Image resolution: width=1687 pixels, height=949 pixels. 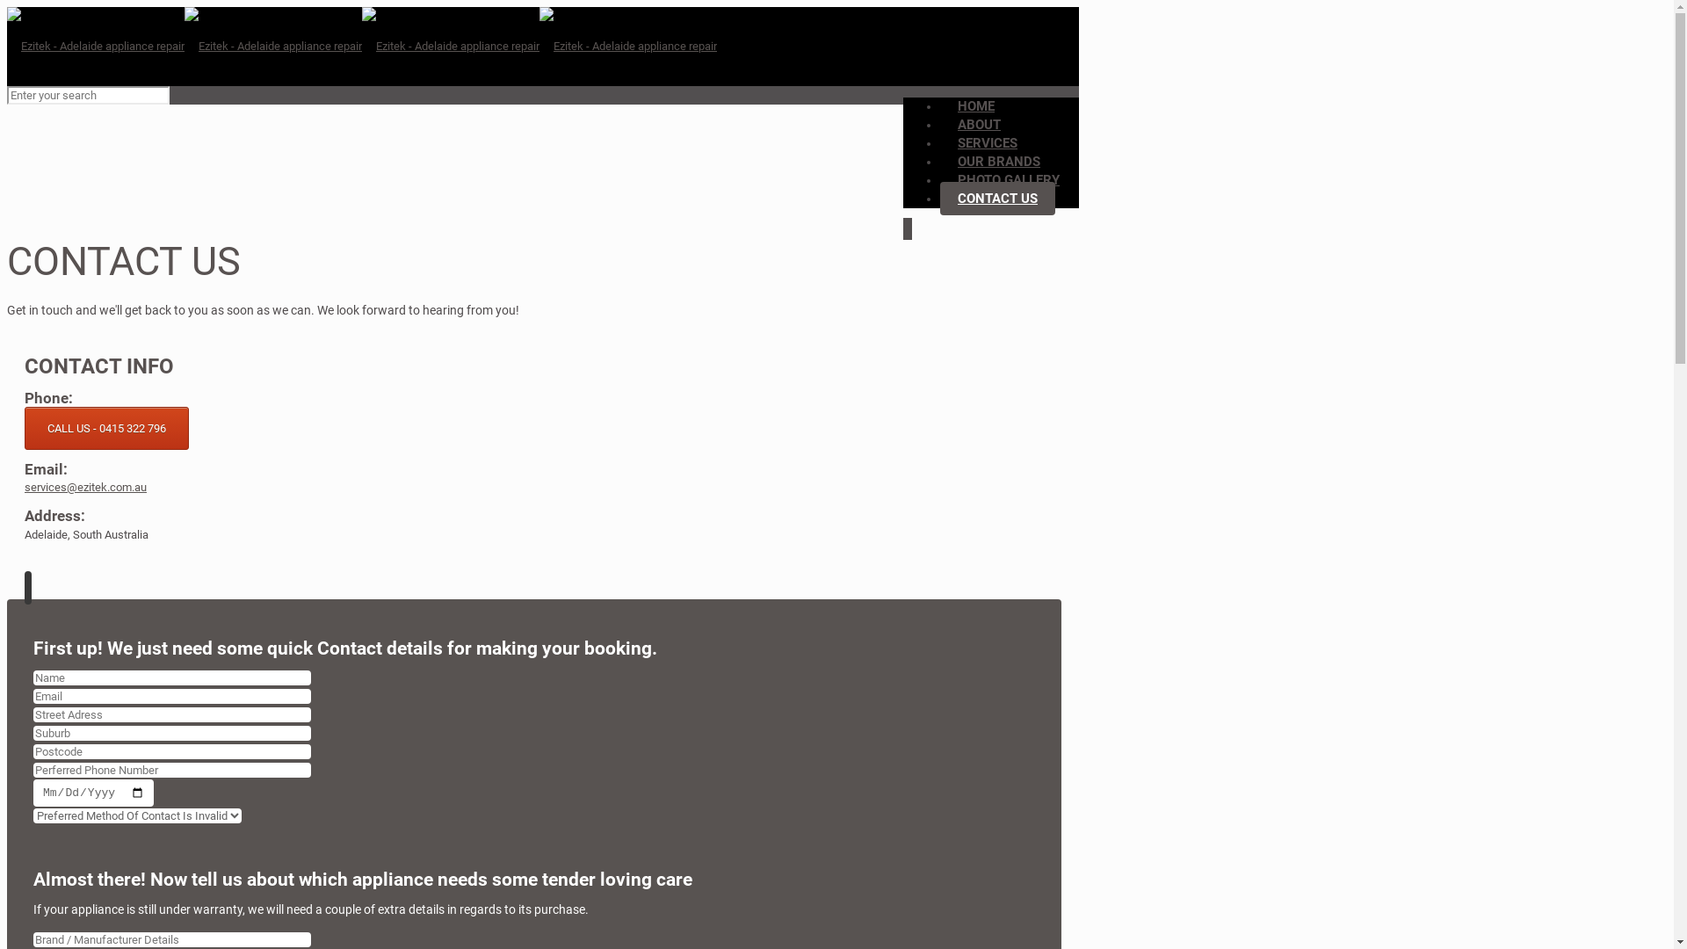 I want to click on Ezitek - Adelaide whiteware and appliance repairs, so click(x=362, y=46).